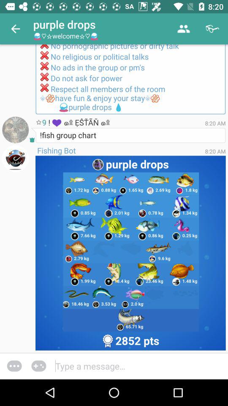  What do you see at coordinates (130, 80) in the screenshot?
I see `launch please follow the icon` at bounding box center [130, 80].